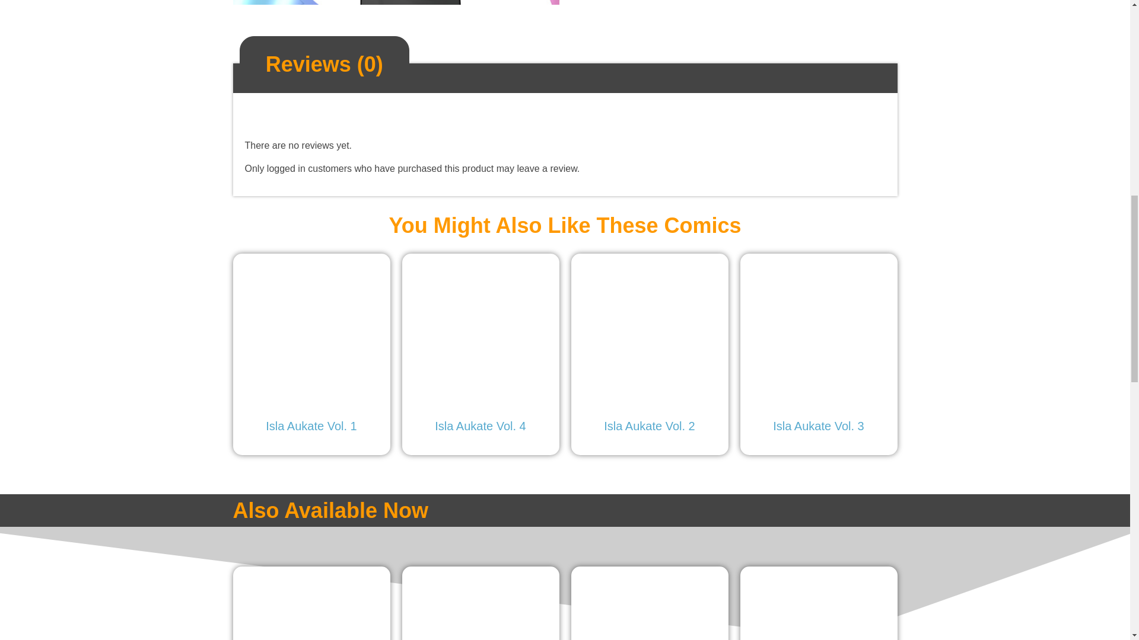 This screenshot has width=1139, height=640. I want to click on Isla Aukate Vol. 3, so click(819, 350).